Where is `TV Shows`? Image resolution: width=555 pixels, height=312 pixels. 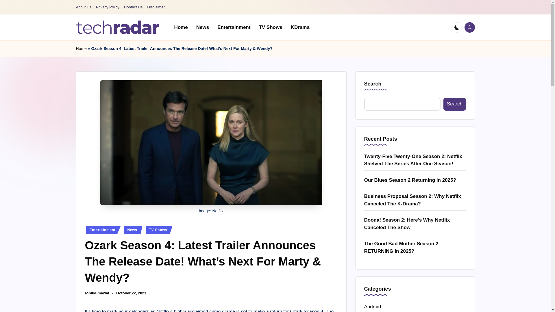 TV Shows is located at coordinates (271, 27).